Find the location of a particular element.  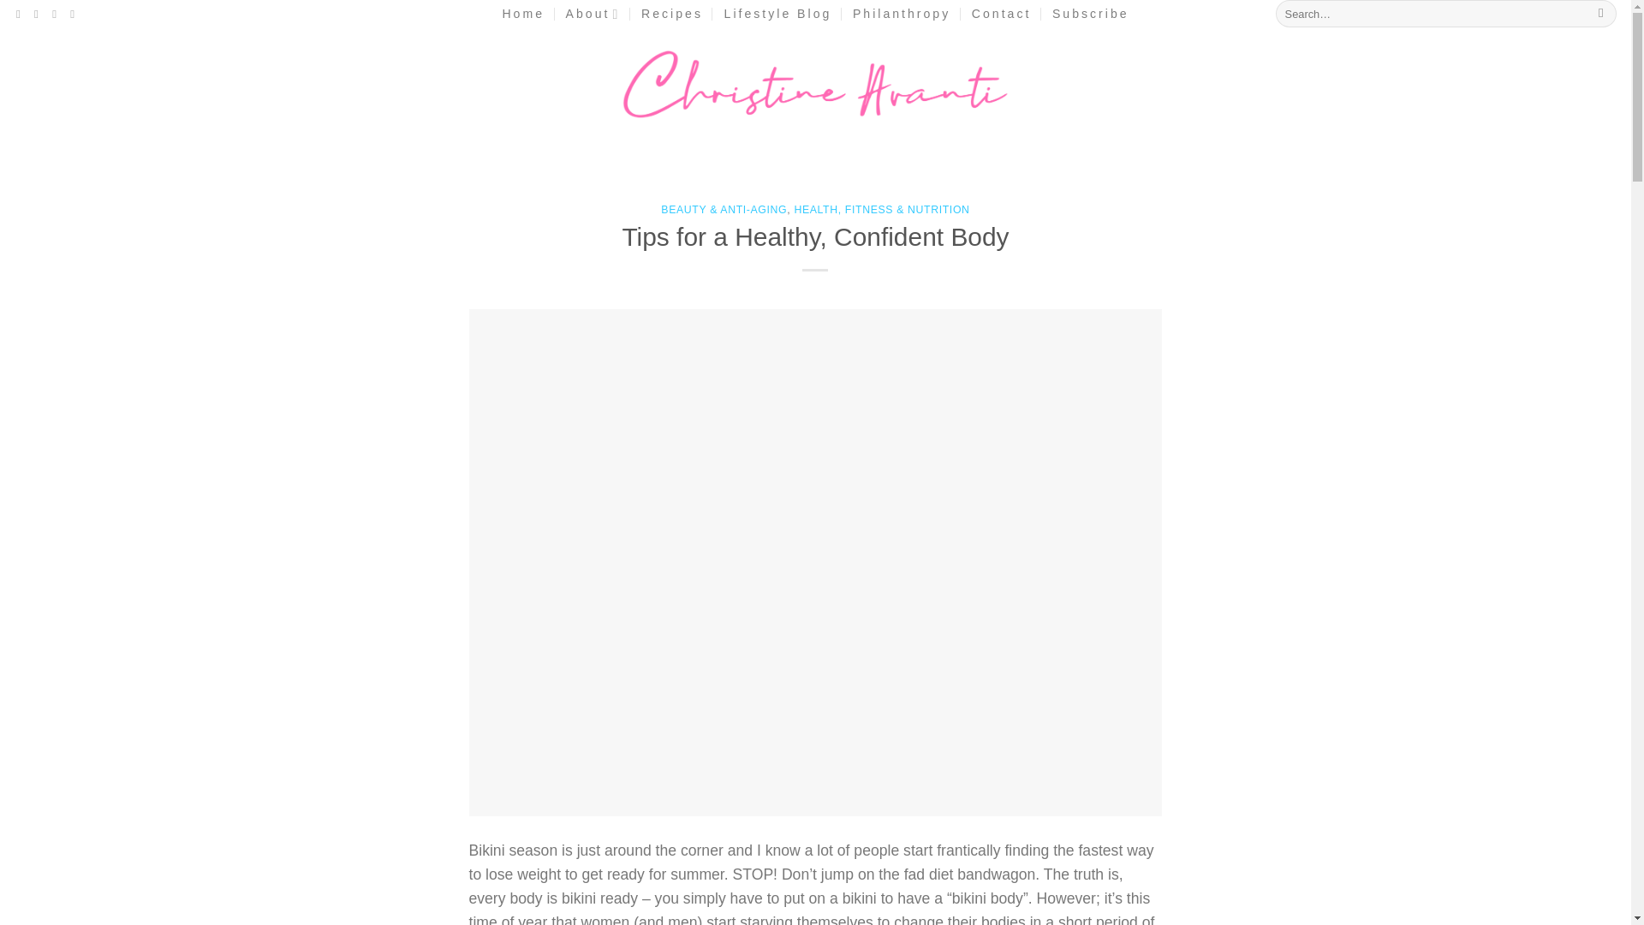

Recipes is located at coordinates (671, 14).